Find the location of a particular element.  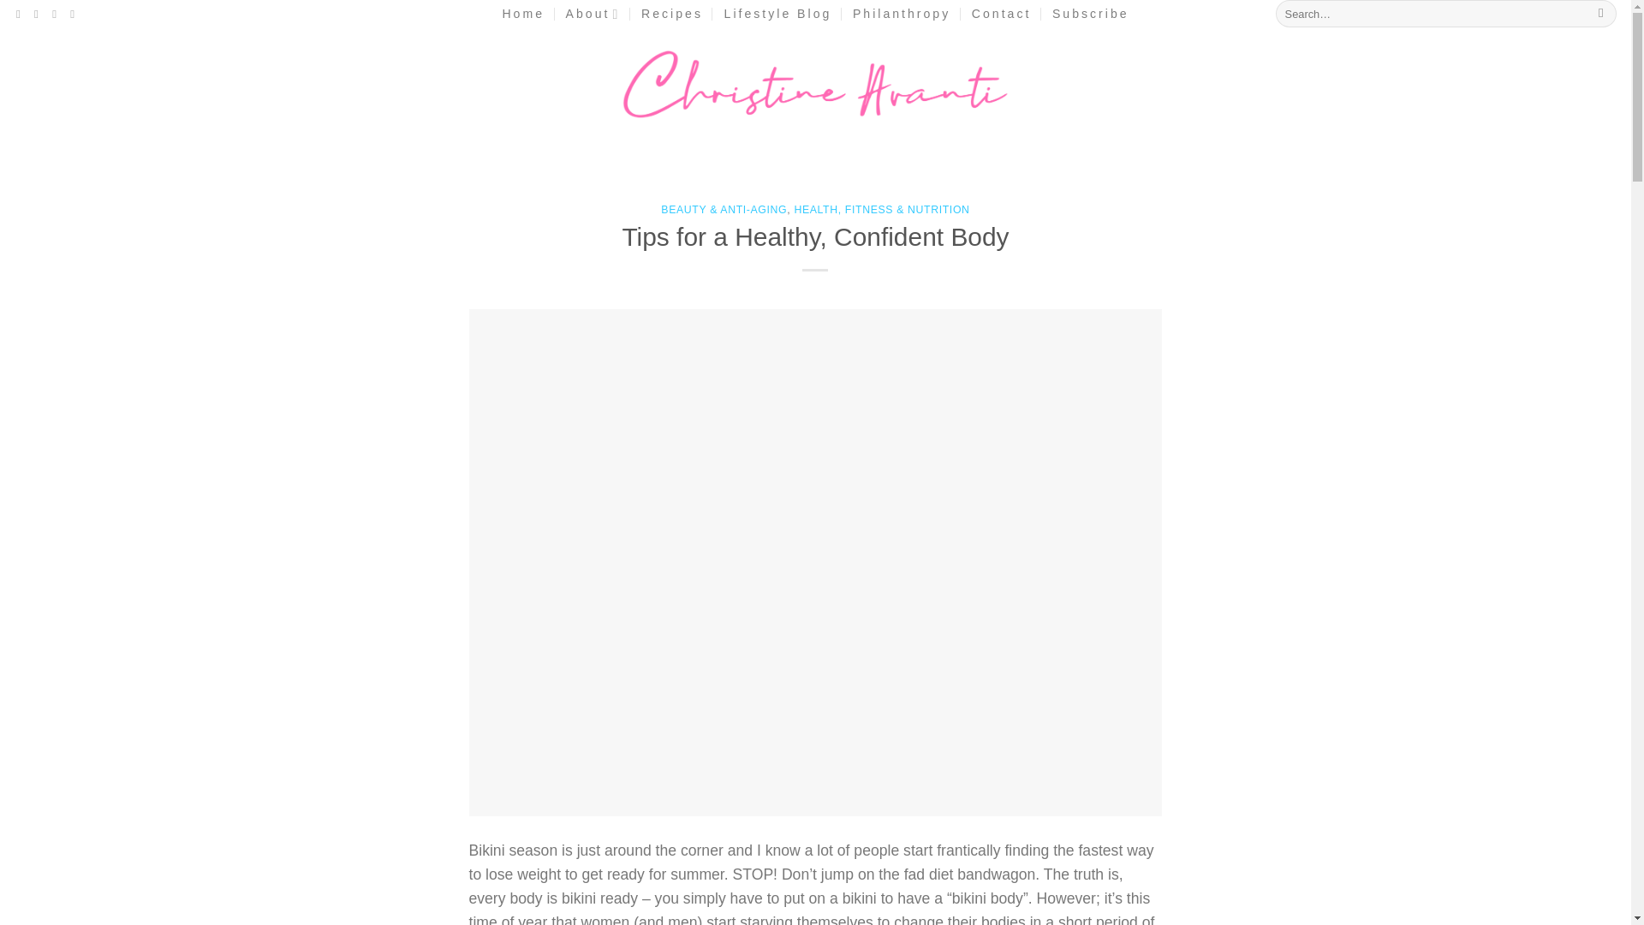

Recipes is located at coordinates (671, 14).